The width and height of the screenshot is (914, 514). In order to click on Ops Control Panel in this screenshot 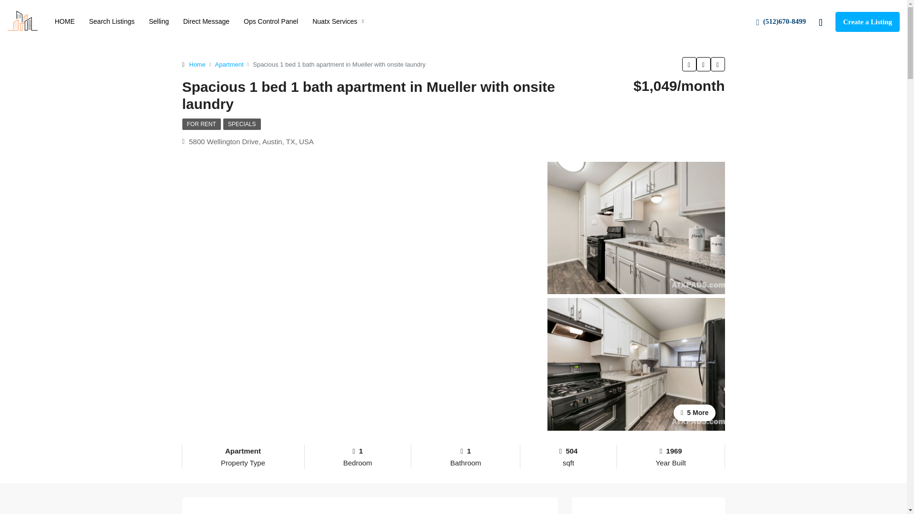, I will do `click(271, 21)`.